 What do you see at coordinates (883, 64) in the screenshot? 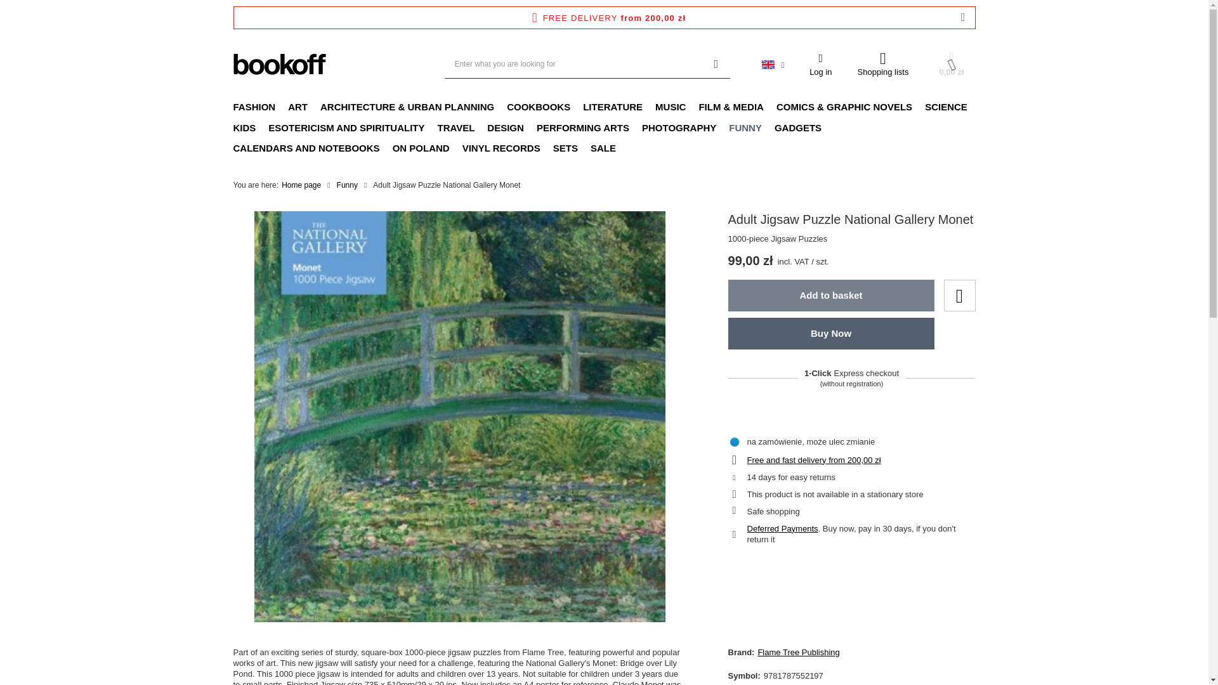
I see `Shopping lists` at bounding box center [883, 64].